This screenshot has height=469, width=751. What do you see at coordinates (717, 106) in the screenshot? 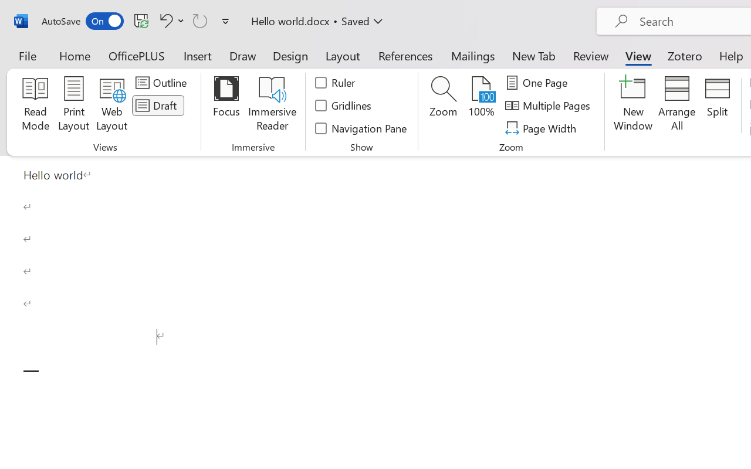
I see `Split` at bounding box center [717, 106].